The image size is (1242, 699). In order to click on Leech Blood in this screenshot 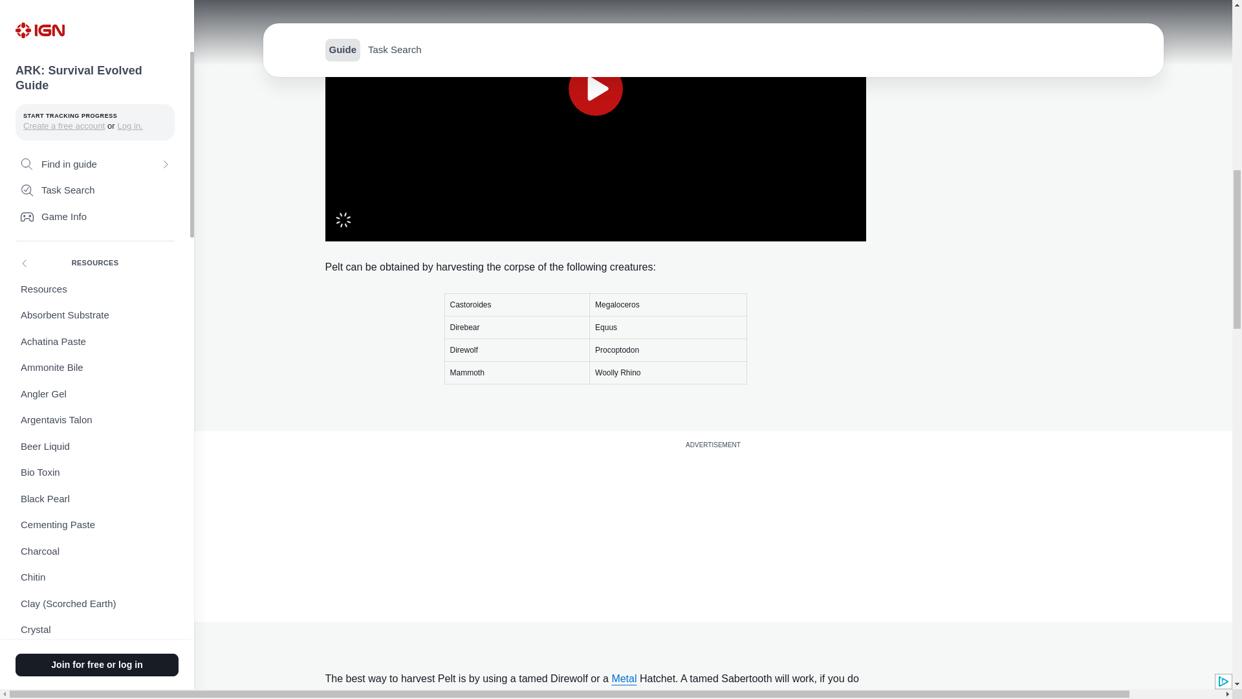, I will do `click(94, 313)`.